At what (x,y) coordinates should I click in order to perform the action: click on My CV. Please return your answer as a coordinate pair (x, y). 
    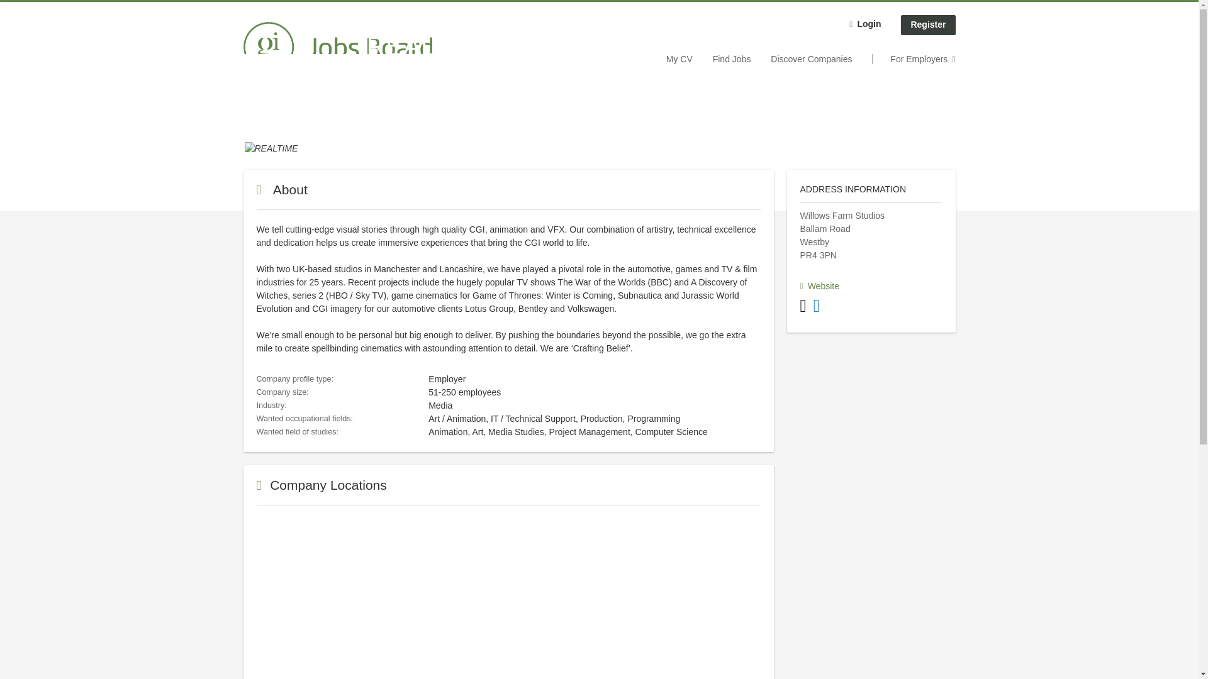
    Looking at the image, I should click on (679, 59).